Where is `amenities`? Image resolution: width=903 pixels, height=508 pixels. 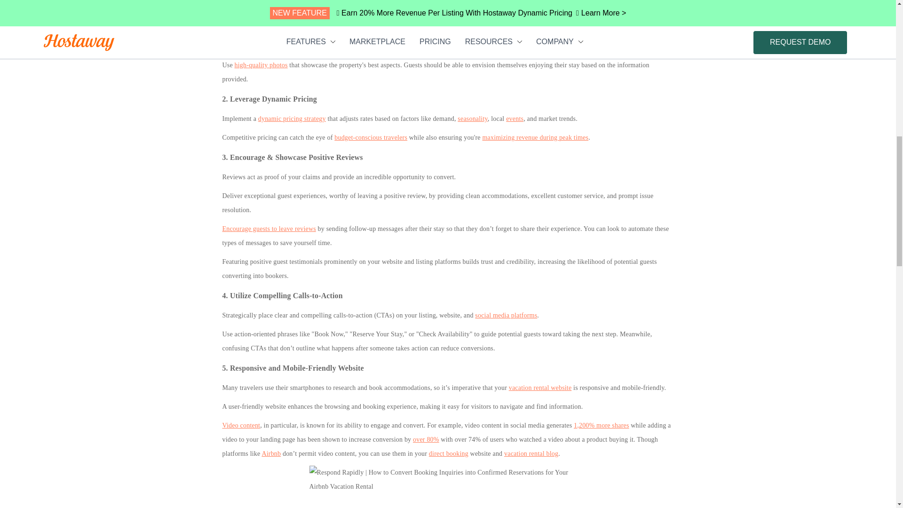 amenities is located at coordinates (598, 32).